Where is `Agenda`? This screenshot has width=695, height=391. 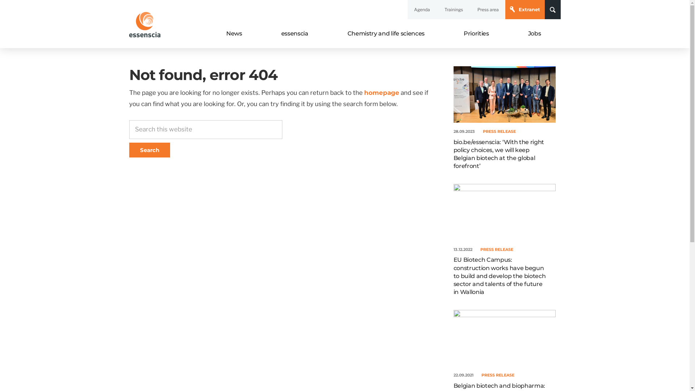 Agenda is located at coordinates (422, 9).